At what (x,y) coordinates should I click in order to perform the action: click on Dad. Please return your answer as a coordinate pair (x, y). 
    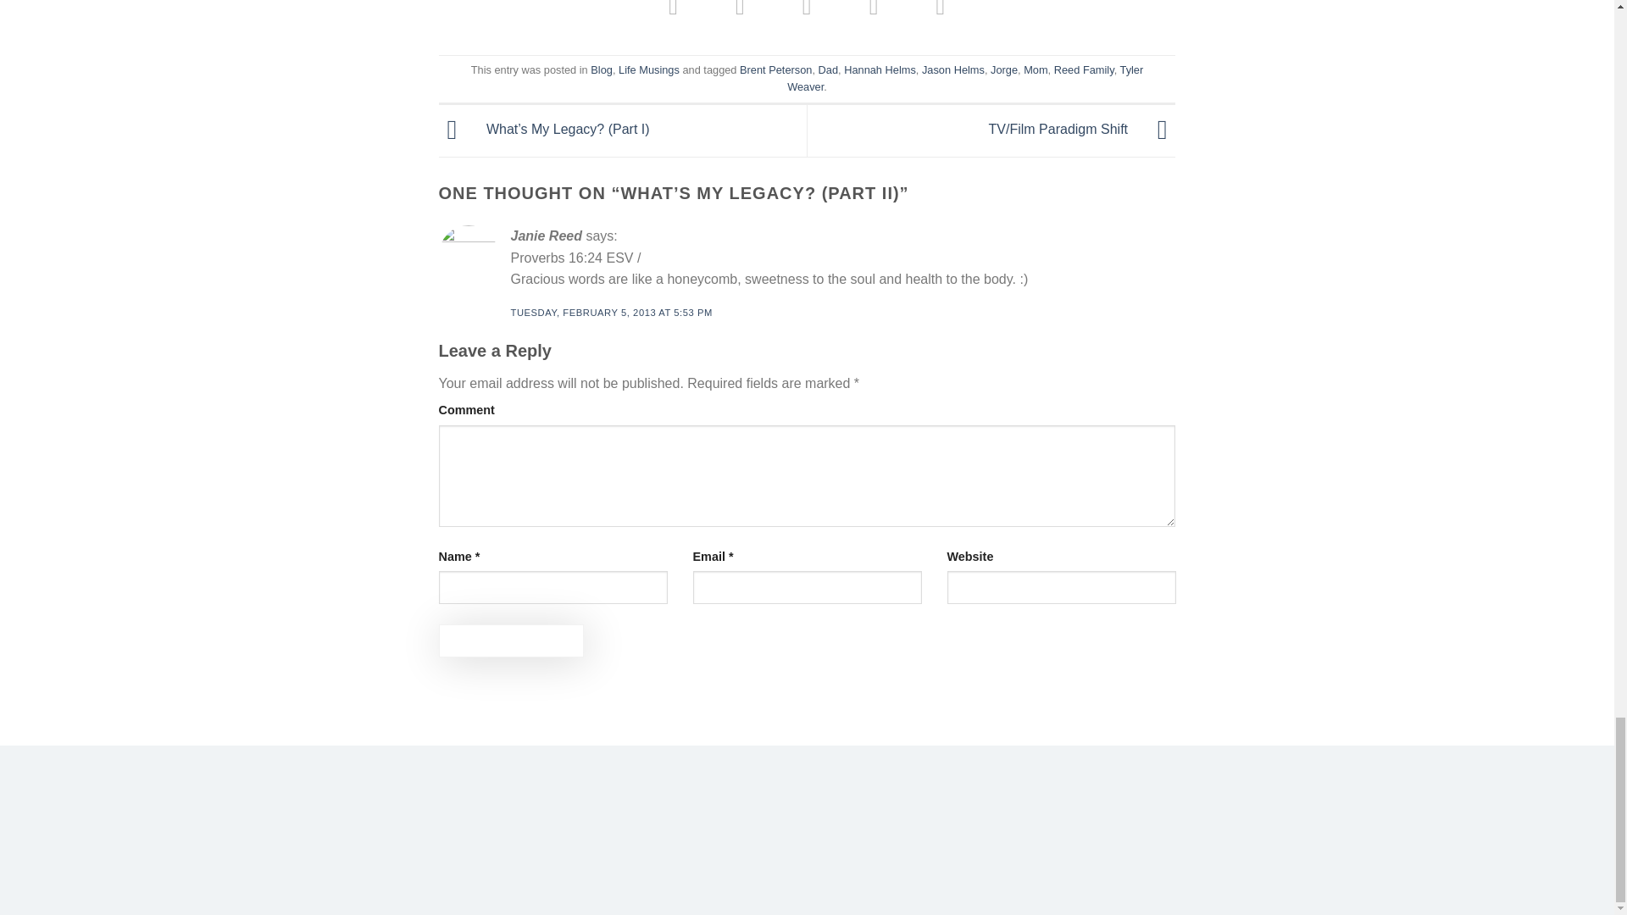
    Looking at the image, I should click on (827, 69).